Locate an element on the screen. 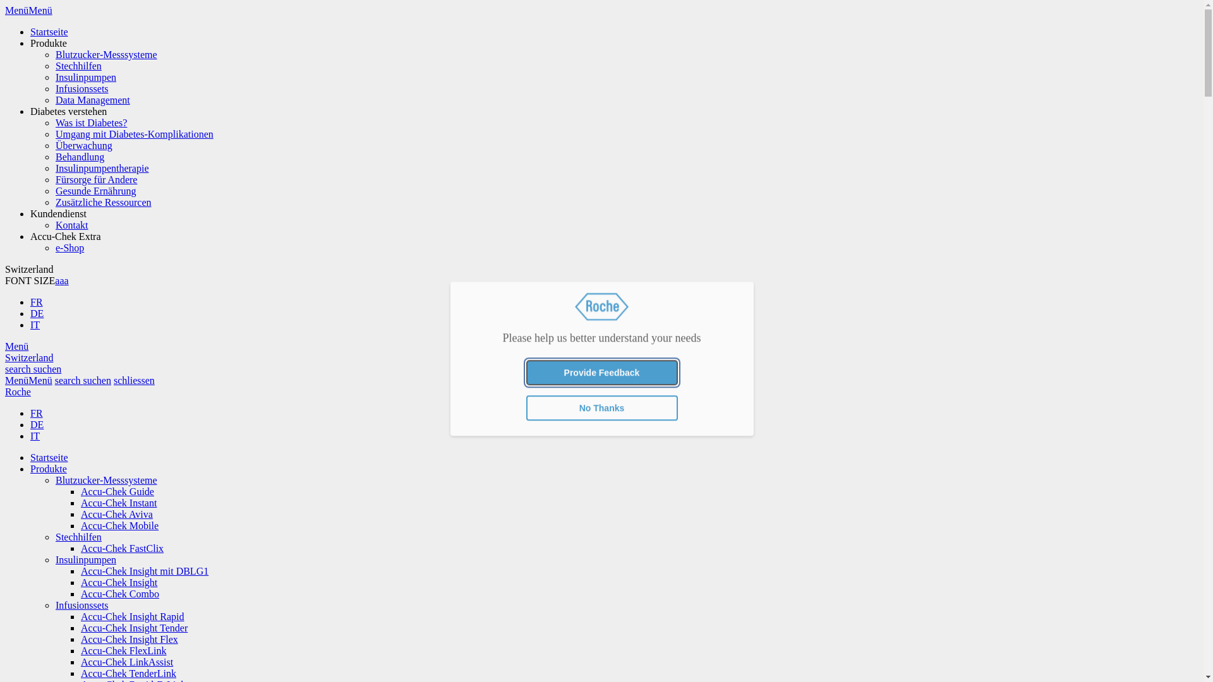  IT is located at coordinates (35, 325).